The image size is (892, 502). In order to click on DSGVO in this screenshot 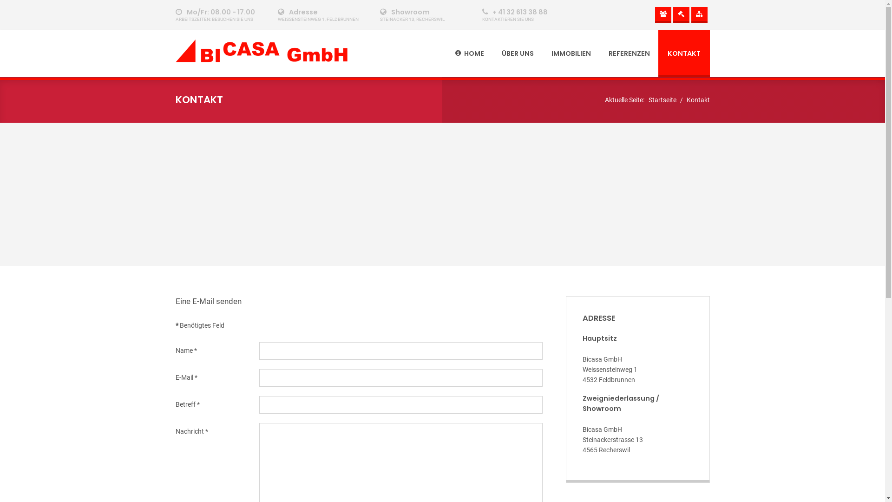, I will do `click(681, 15)`.